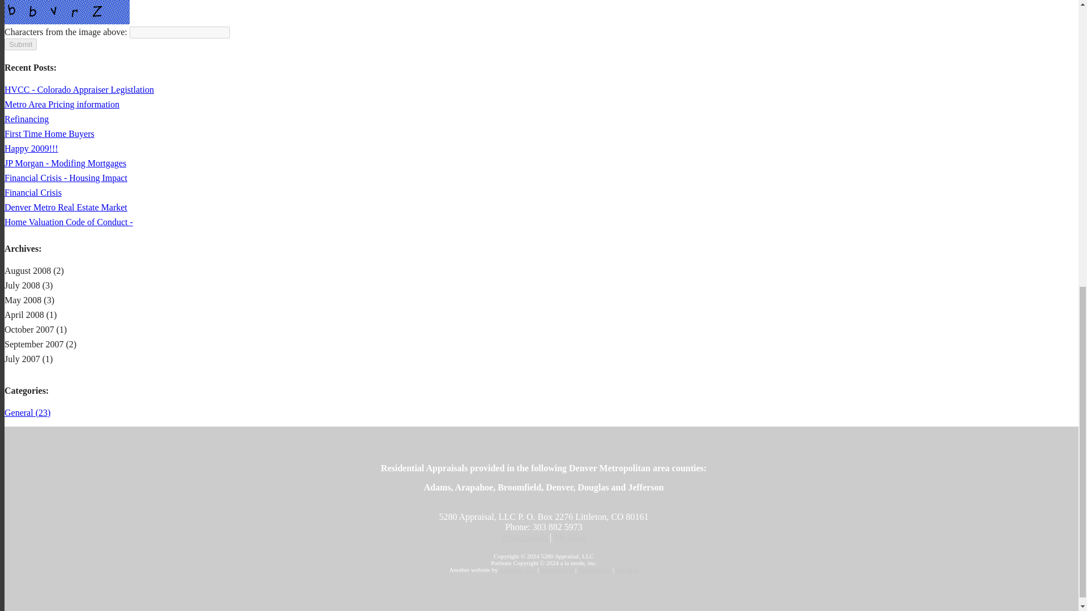  What do you see at coordinates (20, 44) in the screenshot?
I see `Submit` at bounding box center [20, 44].